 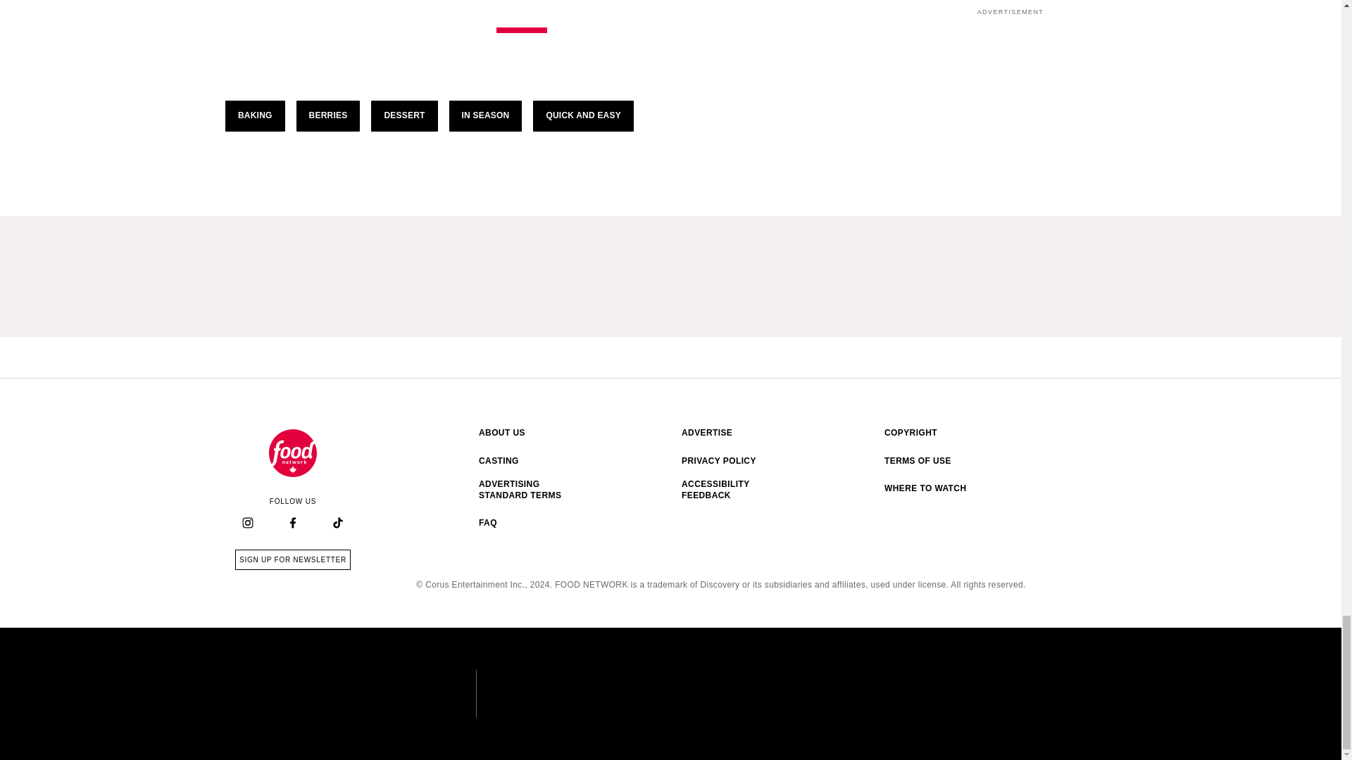 I want to click on Follow Food Network Canada on Facebook, so click(x=293, y=524).